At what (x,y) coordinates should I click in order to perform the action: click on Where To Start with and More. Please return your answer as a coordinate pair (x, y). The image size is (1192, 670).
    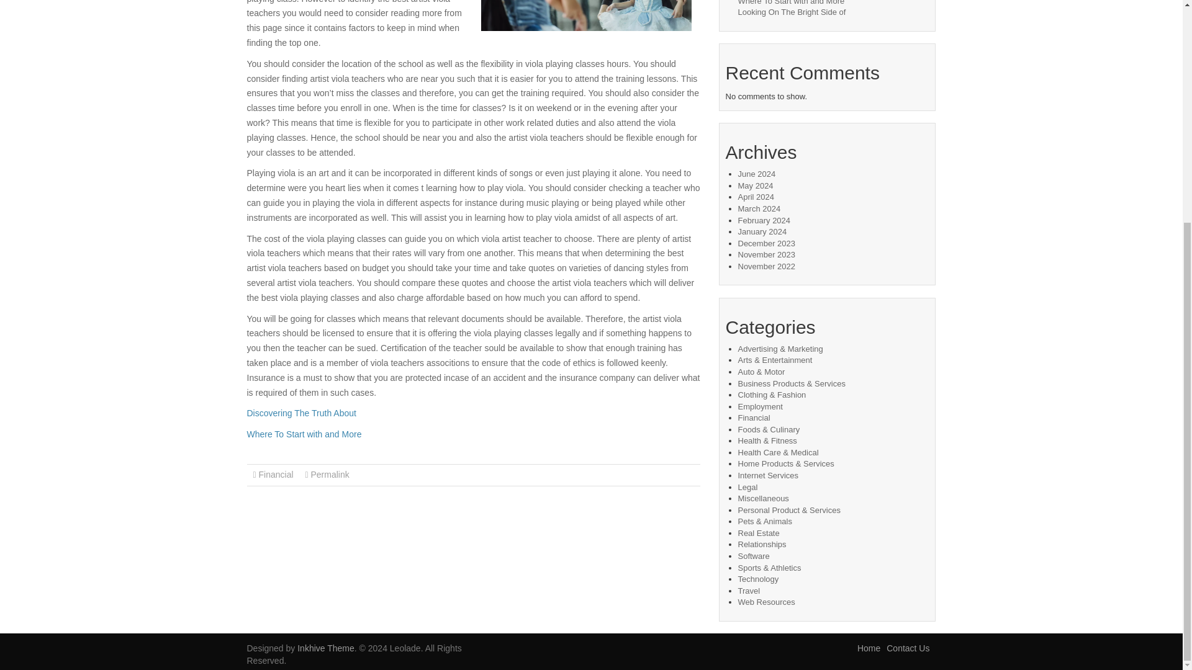
    Looking at the image, I should click on (791, 2).